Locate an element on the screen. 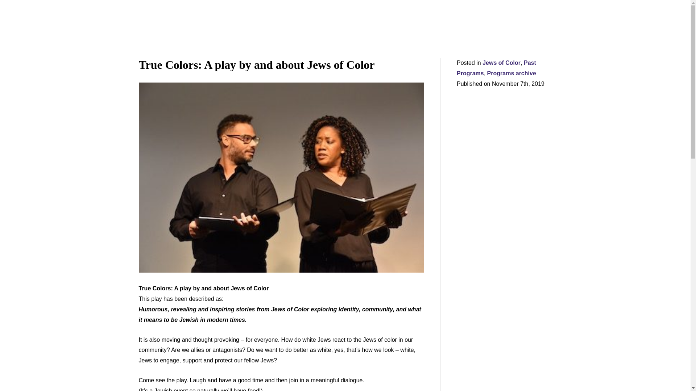 This screenshot has width=696, height=391. Programs archive is located at coordinates (511, 73).